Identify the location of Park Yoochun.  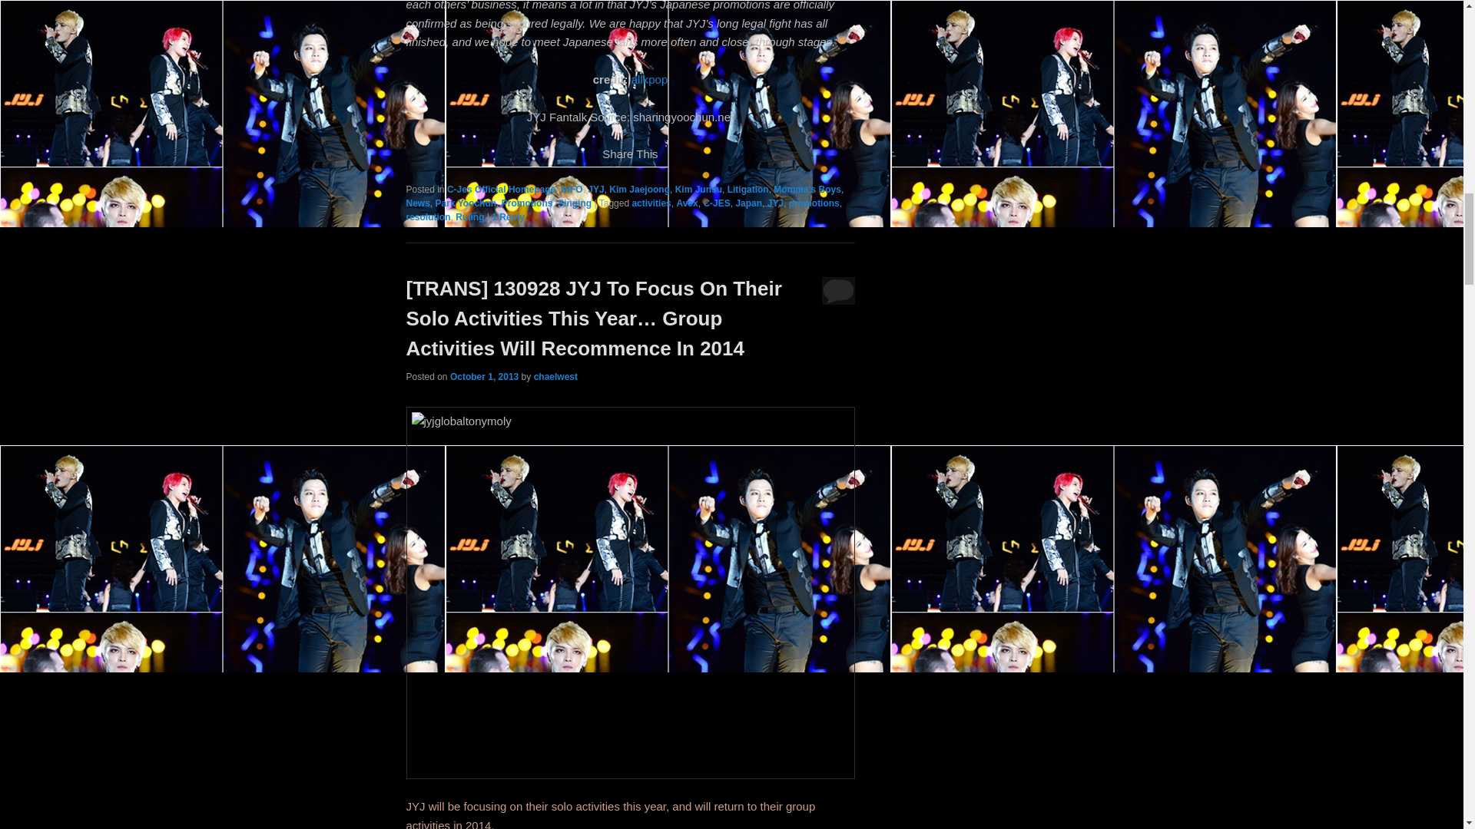
(466, 203).